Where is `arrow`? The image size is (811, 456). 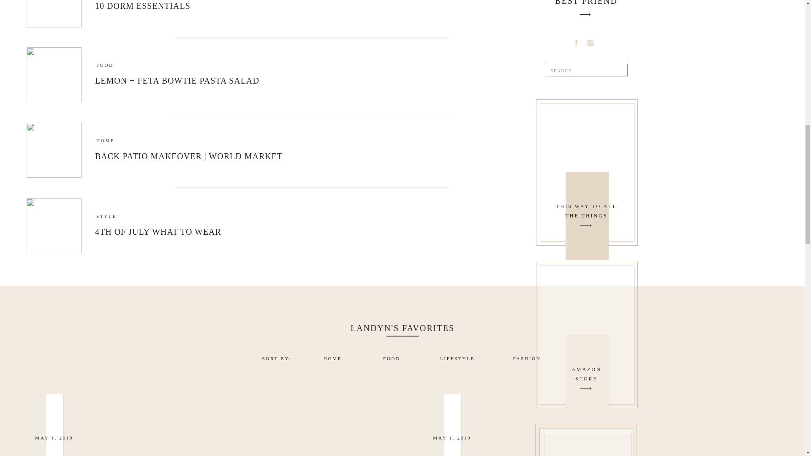 arrow is located at coordinates (585, 388).